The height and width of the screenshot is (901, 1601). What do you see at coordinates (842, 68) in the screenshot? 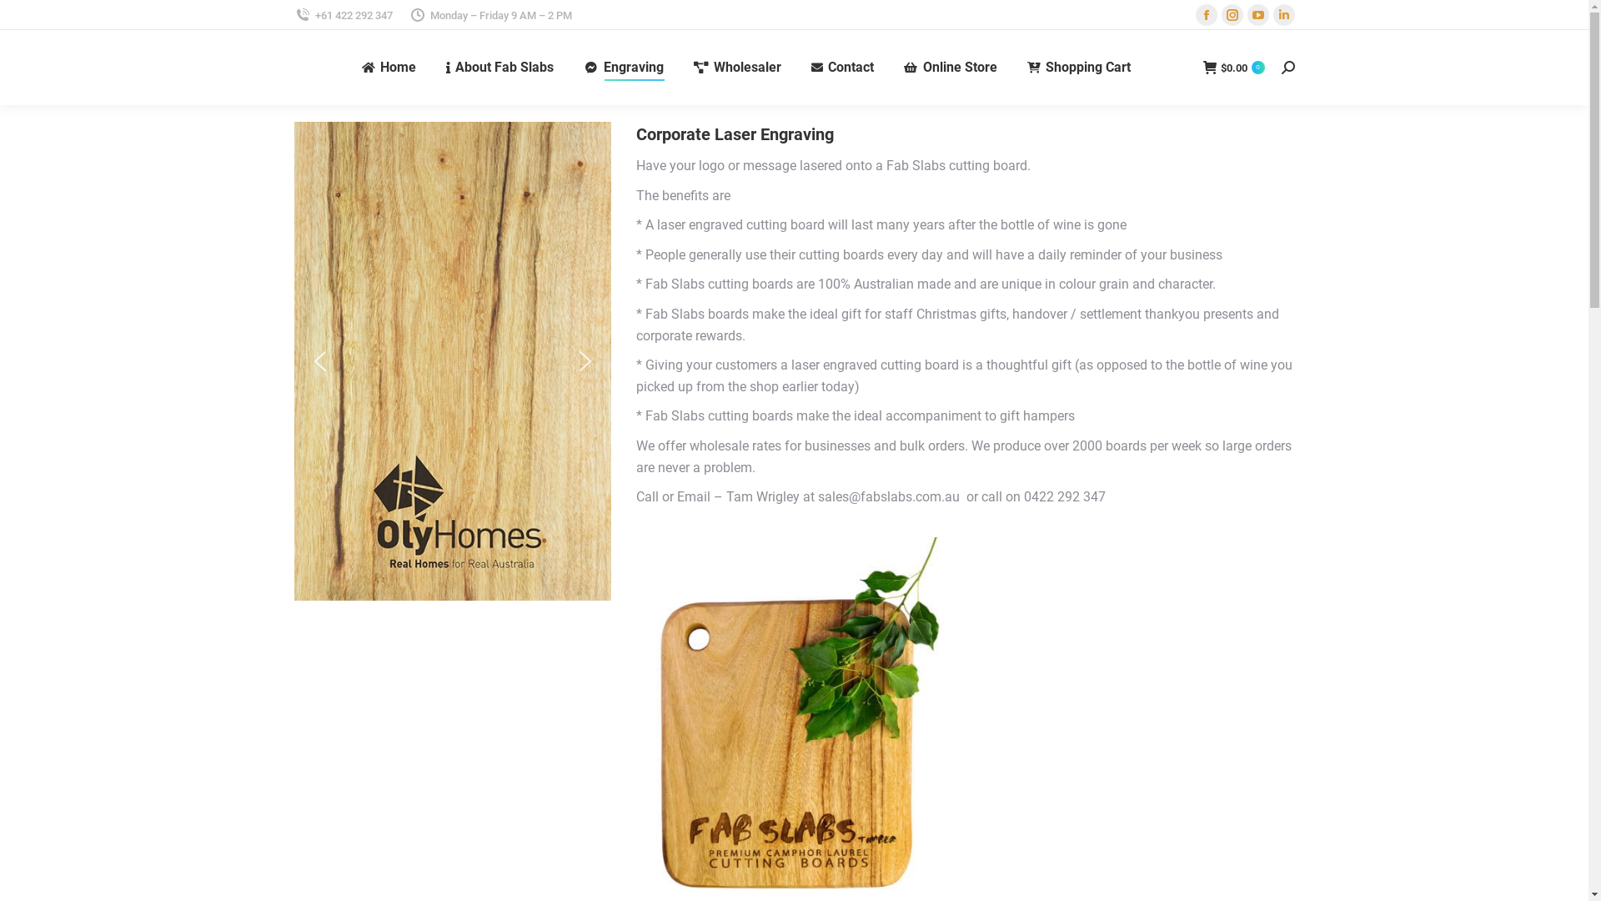
I see `Contact` at bounding box center [842, 68].